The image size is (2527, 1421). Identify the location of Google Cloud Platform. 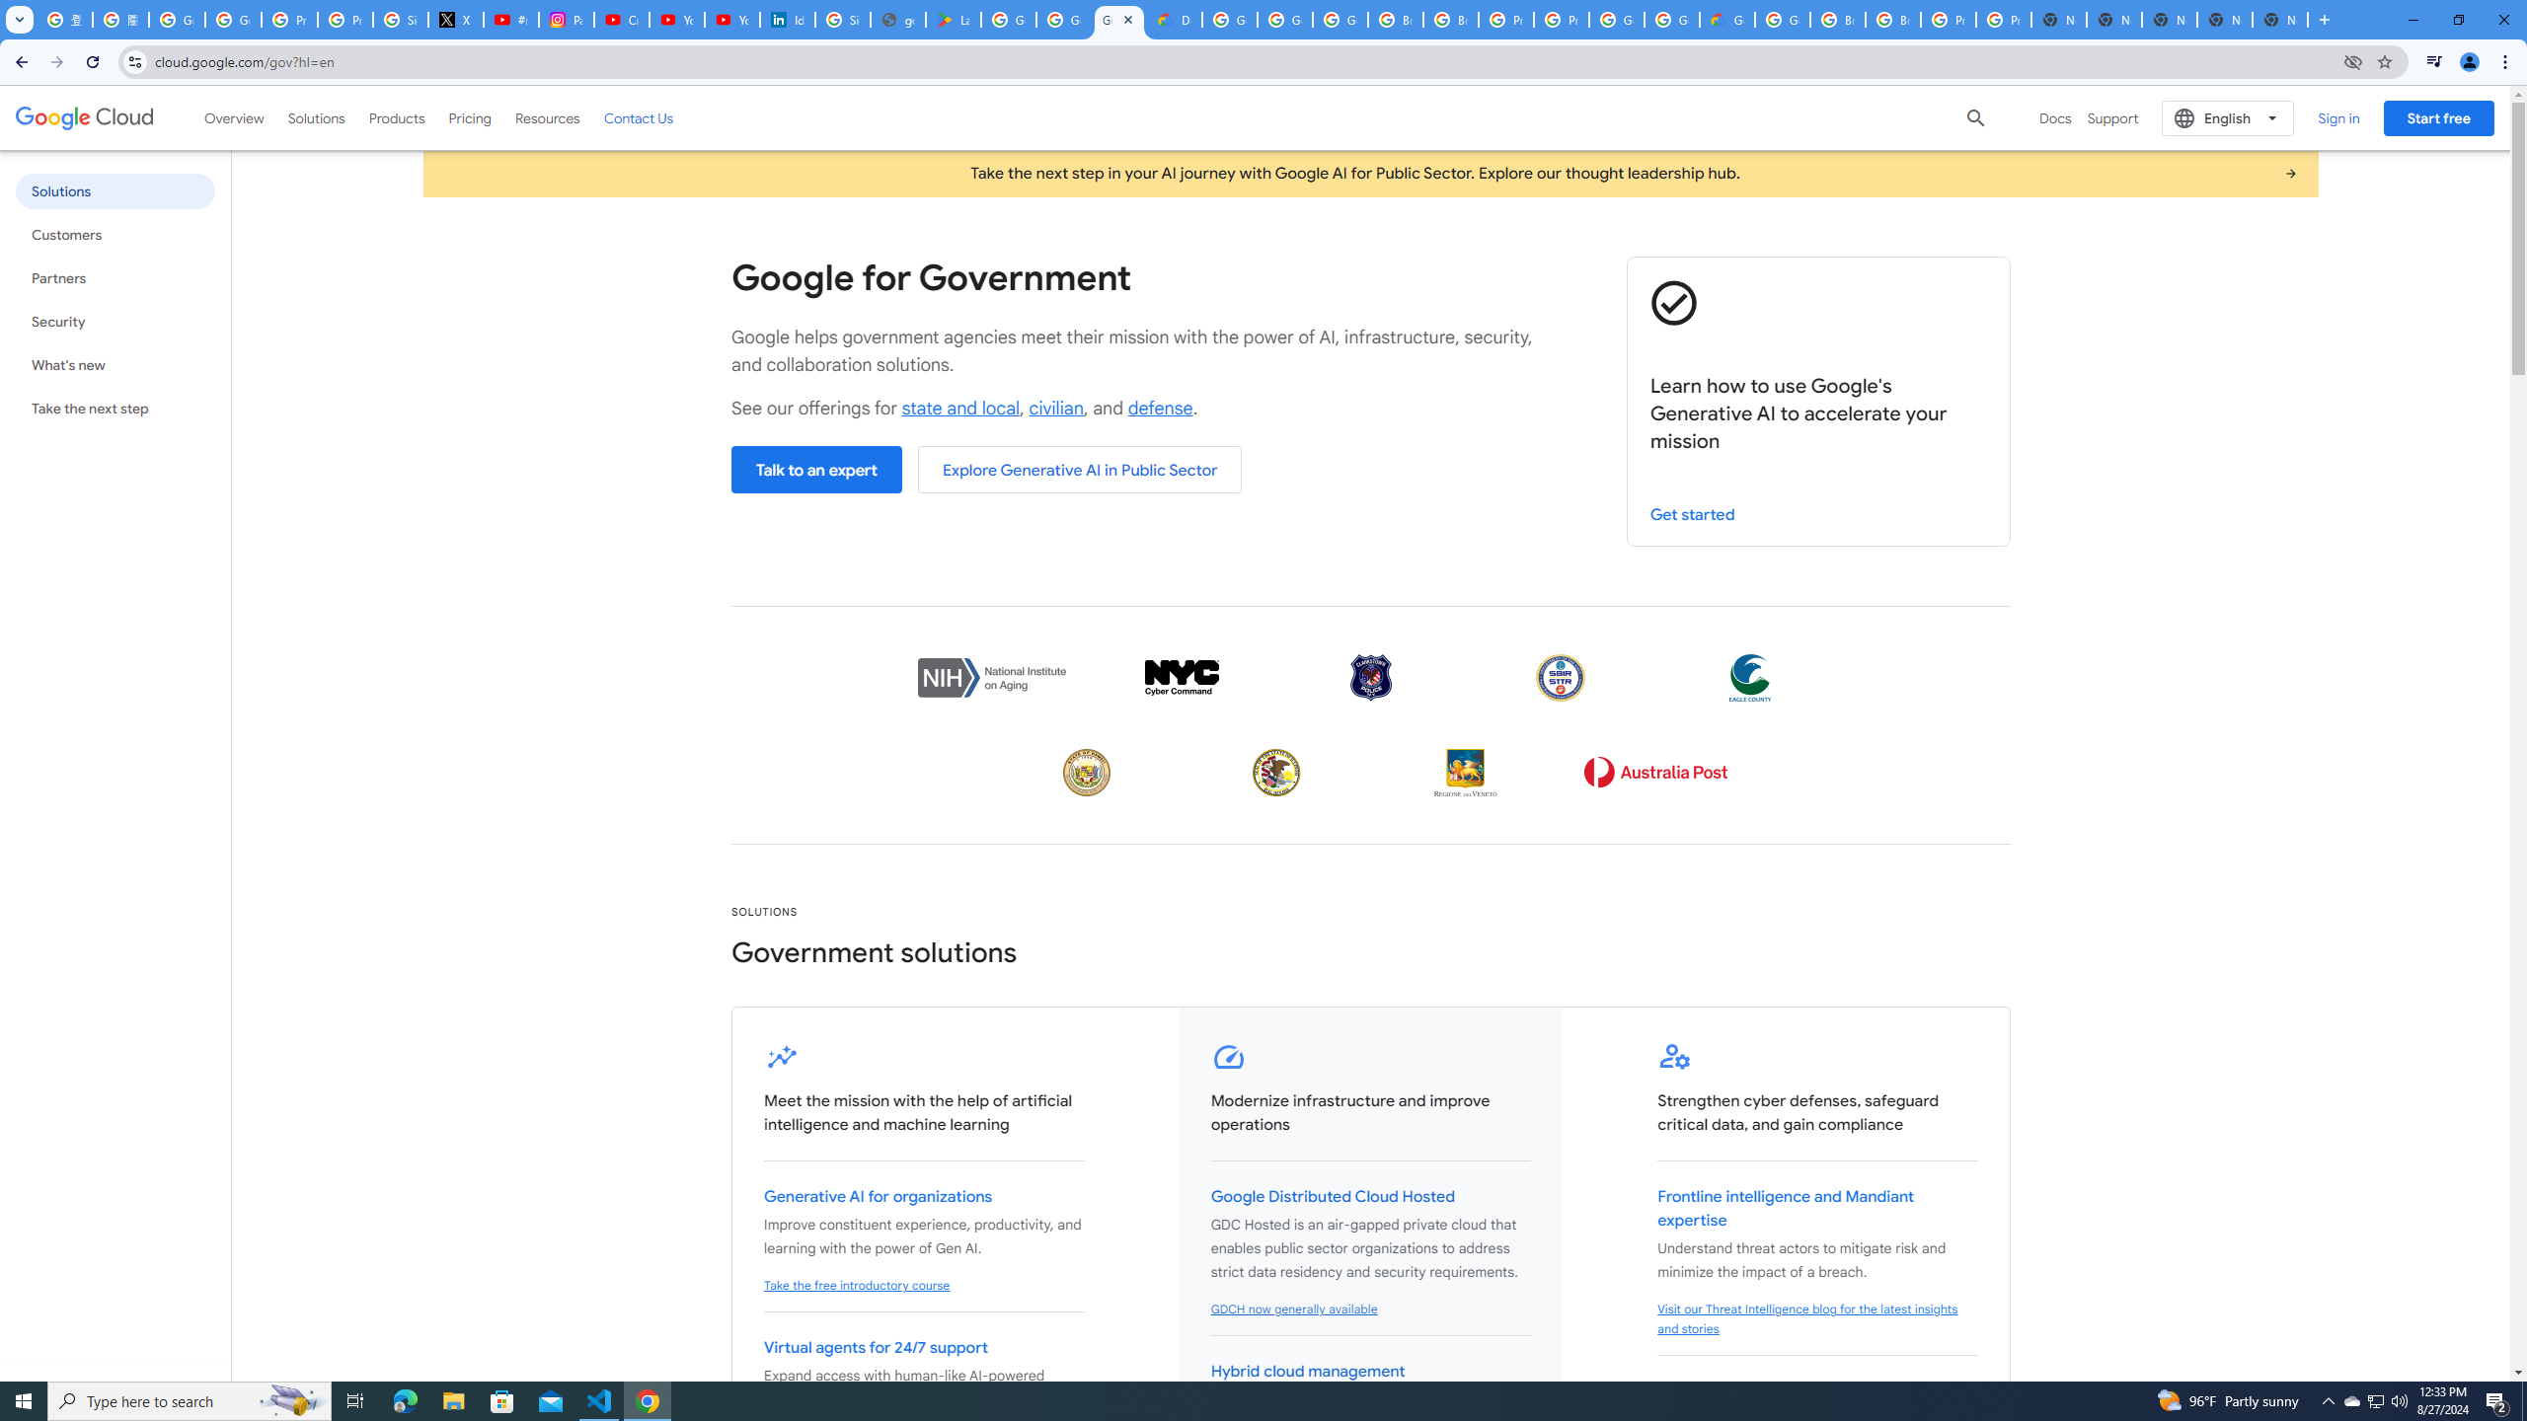
(1229, 20).